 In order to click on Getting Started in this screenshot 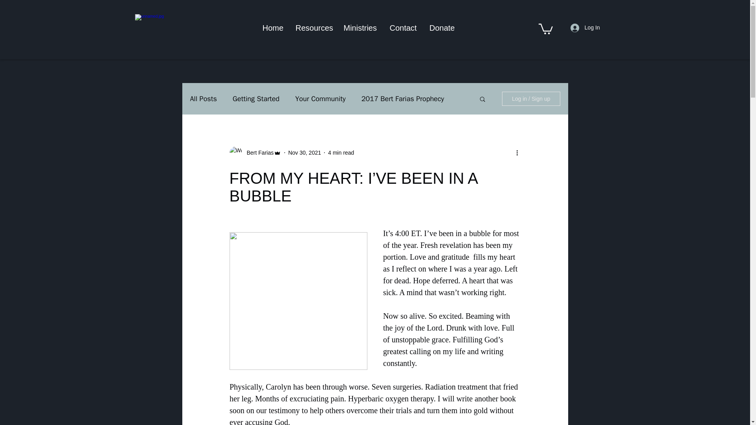, I will do `click(256, 98)`.